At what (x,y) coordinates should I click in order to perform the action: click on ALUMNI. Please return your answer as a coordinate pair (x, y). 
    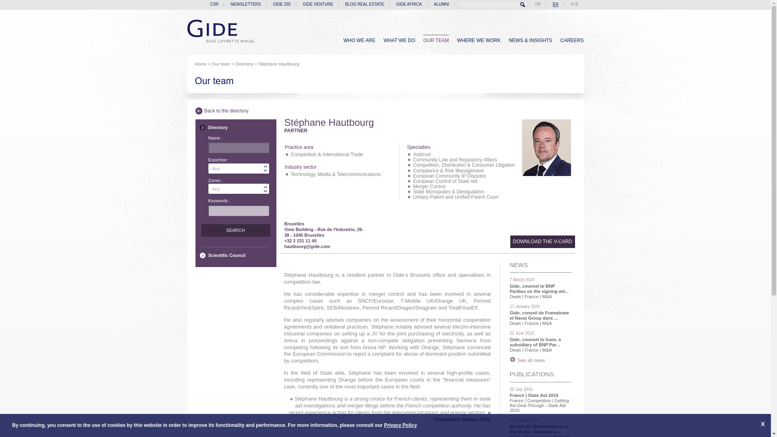
    Looking at the image, I should click on (441, 4).